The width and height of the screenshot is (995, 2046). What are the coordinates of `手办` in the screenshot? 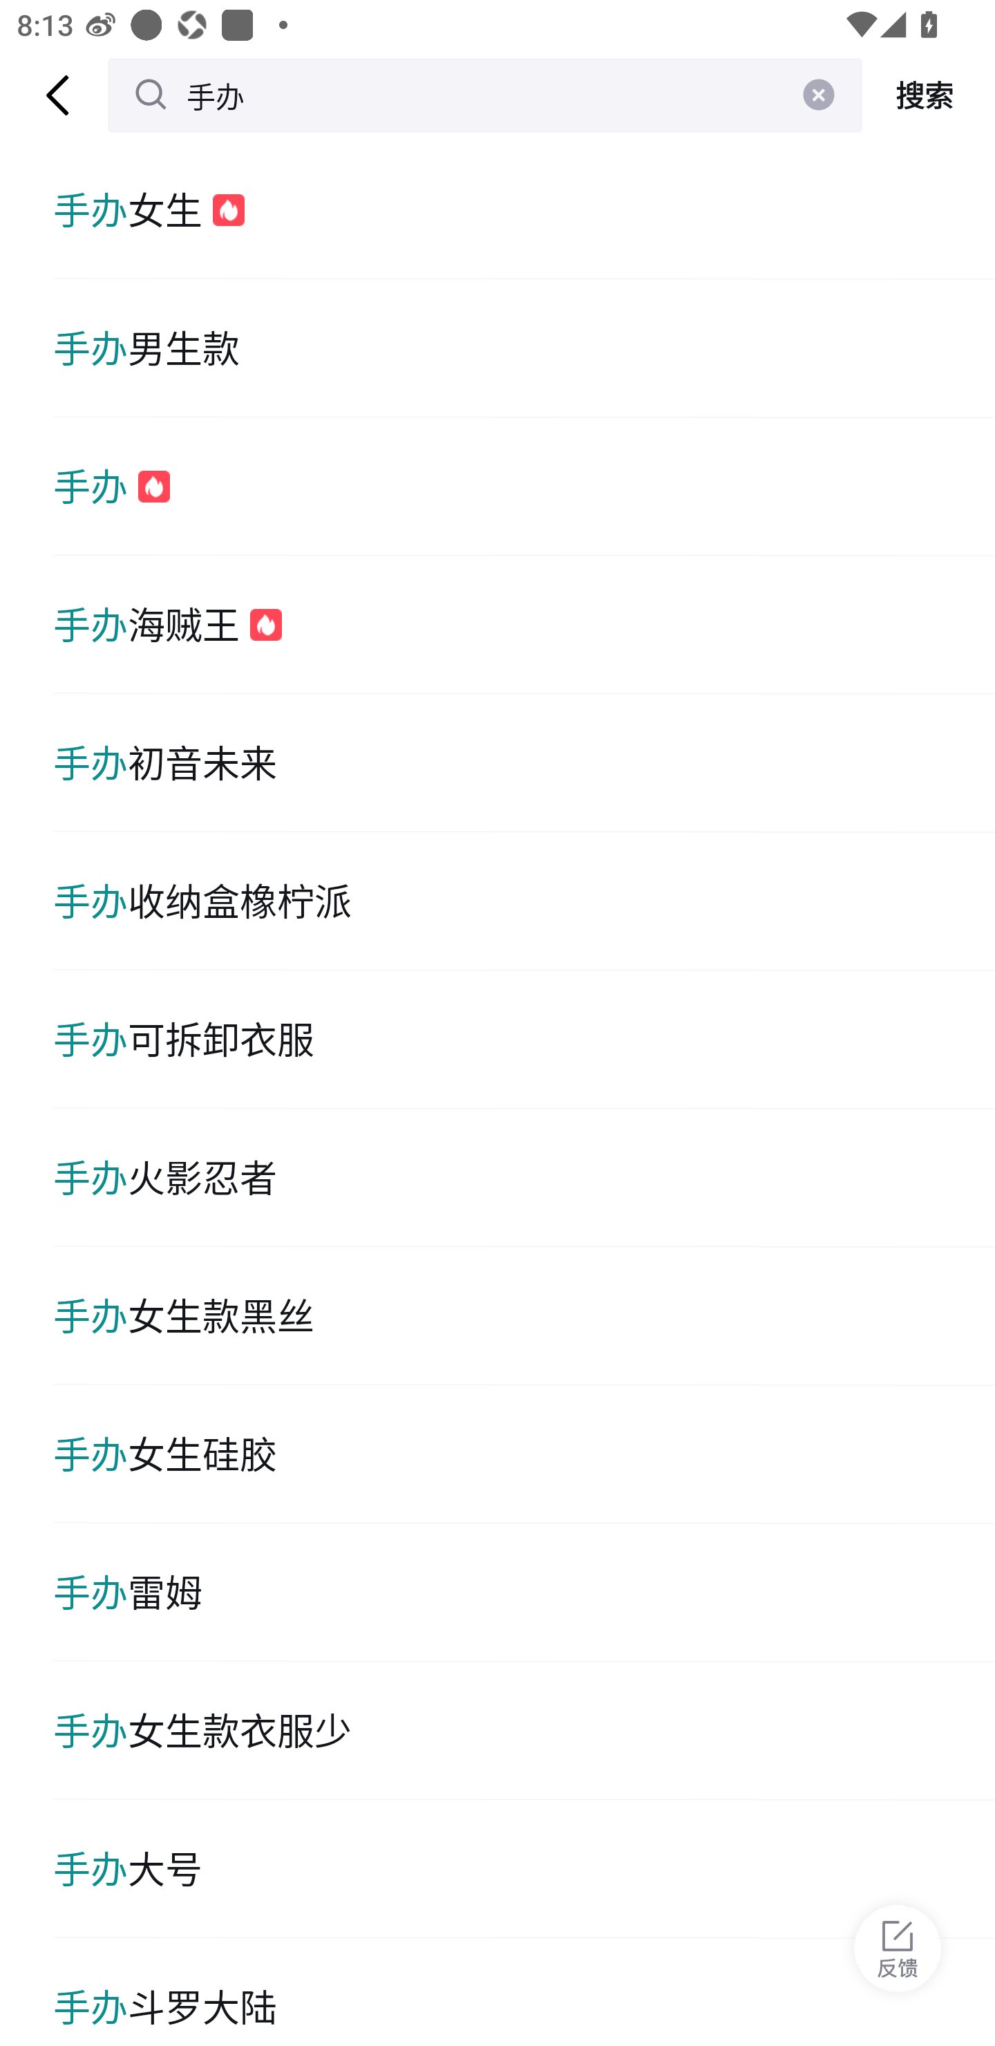 It's located at (485, 95).